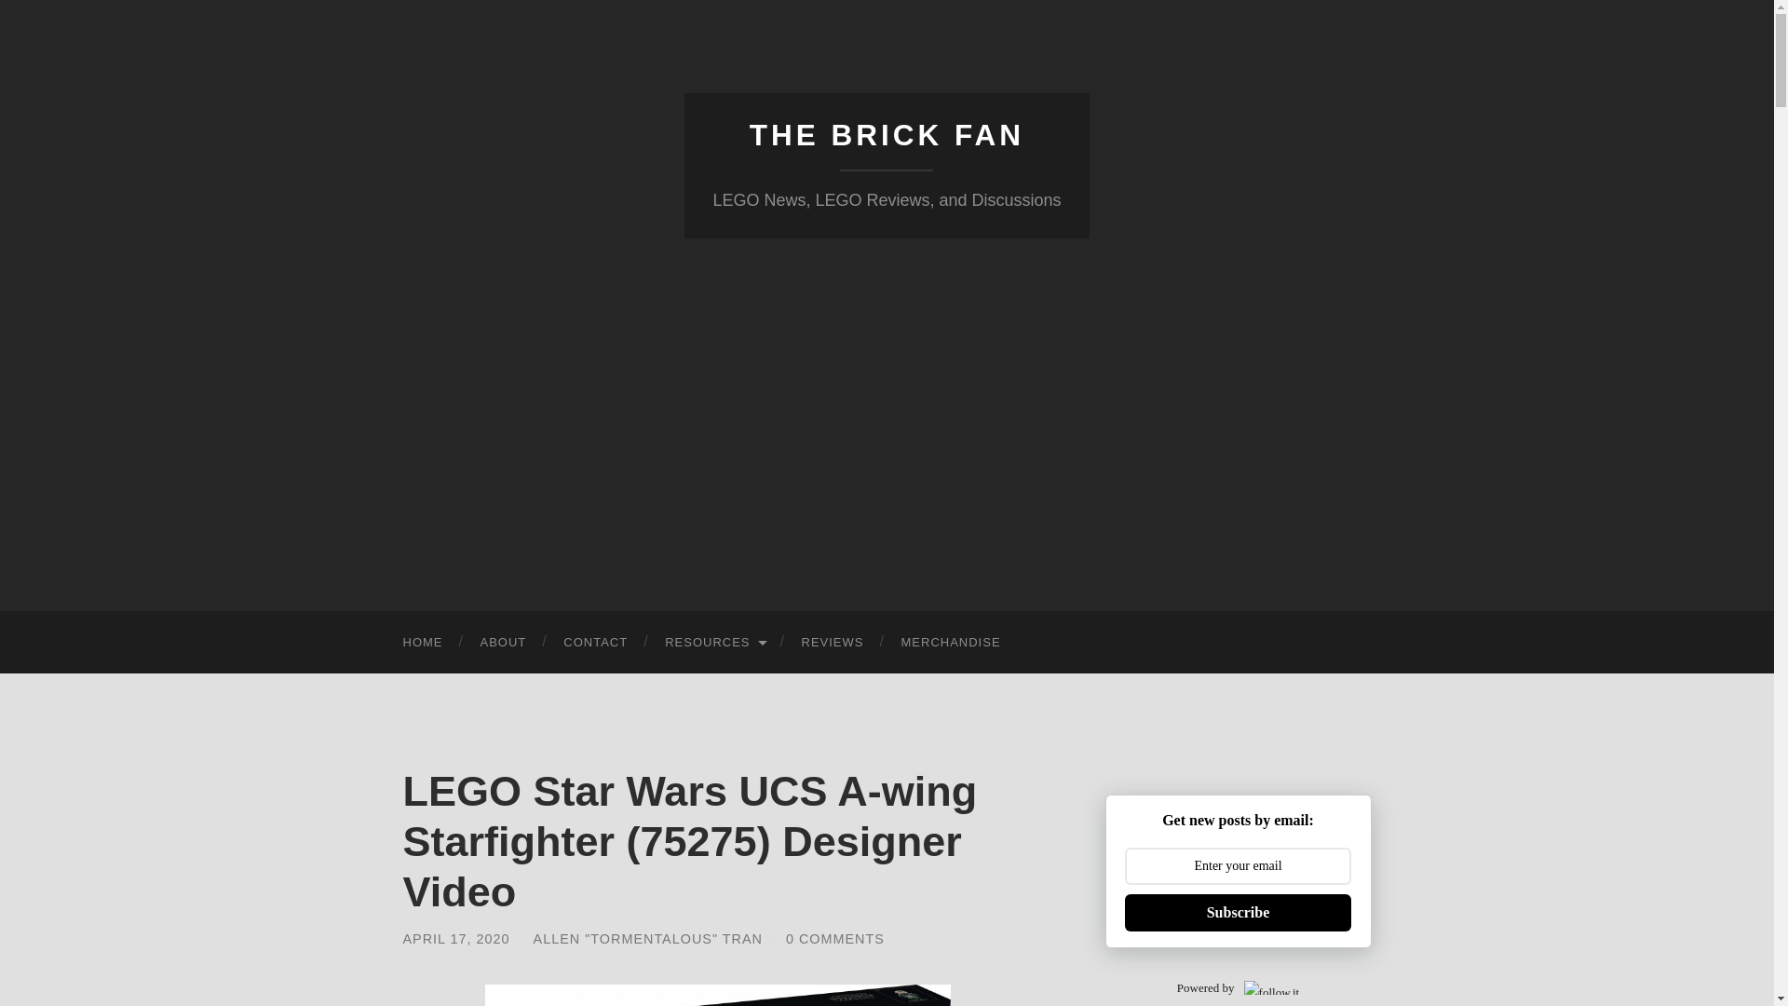 The height and width of the screenshot is (1006, 1788). What do you see at coordinates (456, 939) in the screenshot?
I see `APRIL 17, 2020` at bounding box center [456, 939].